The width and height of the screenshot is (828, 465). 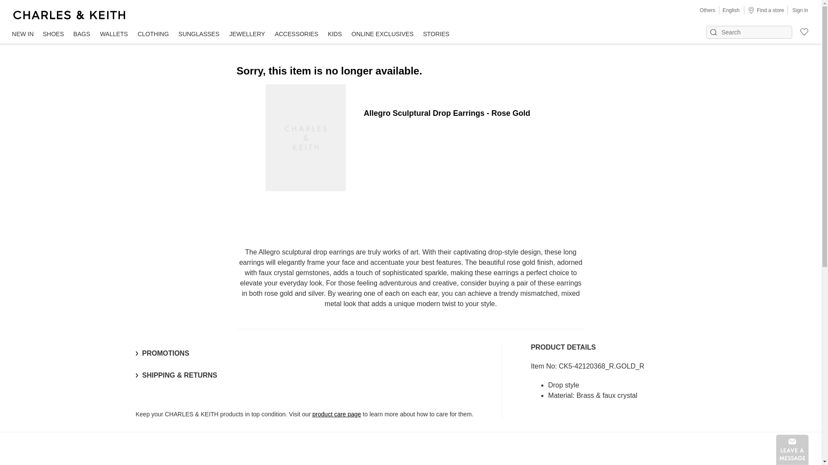 I want to click on Sign in, so click(x=800, y=10).